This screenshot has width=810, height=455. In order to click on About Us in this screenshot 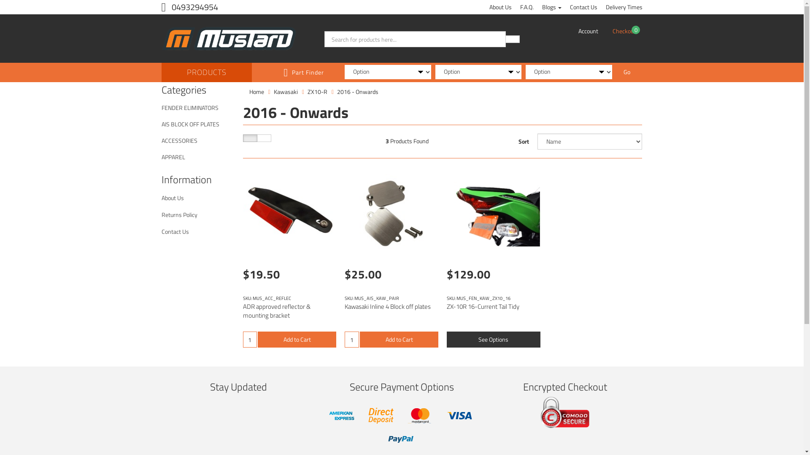, I will do `click(197, 198)`.